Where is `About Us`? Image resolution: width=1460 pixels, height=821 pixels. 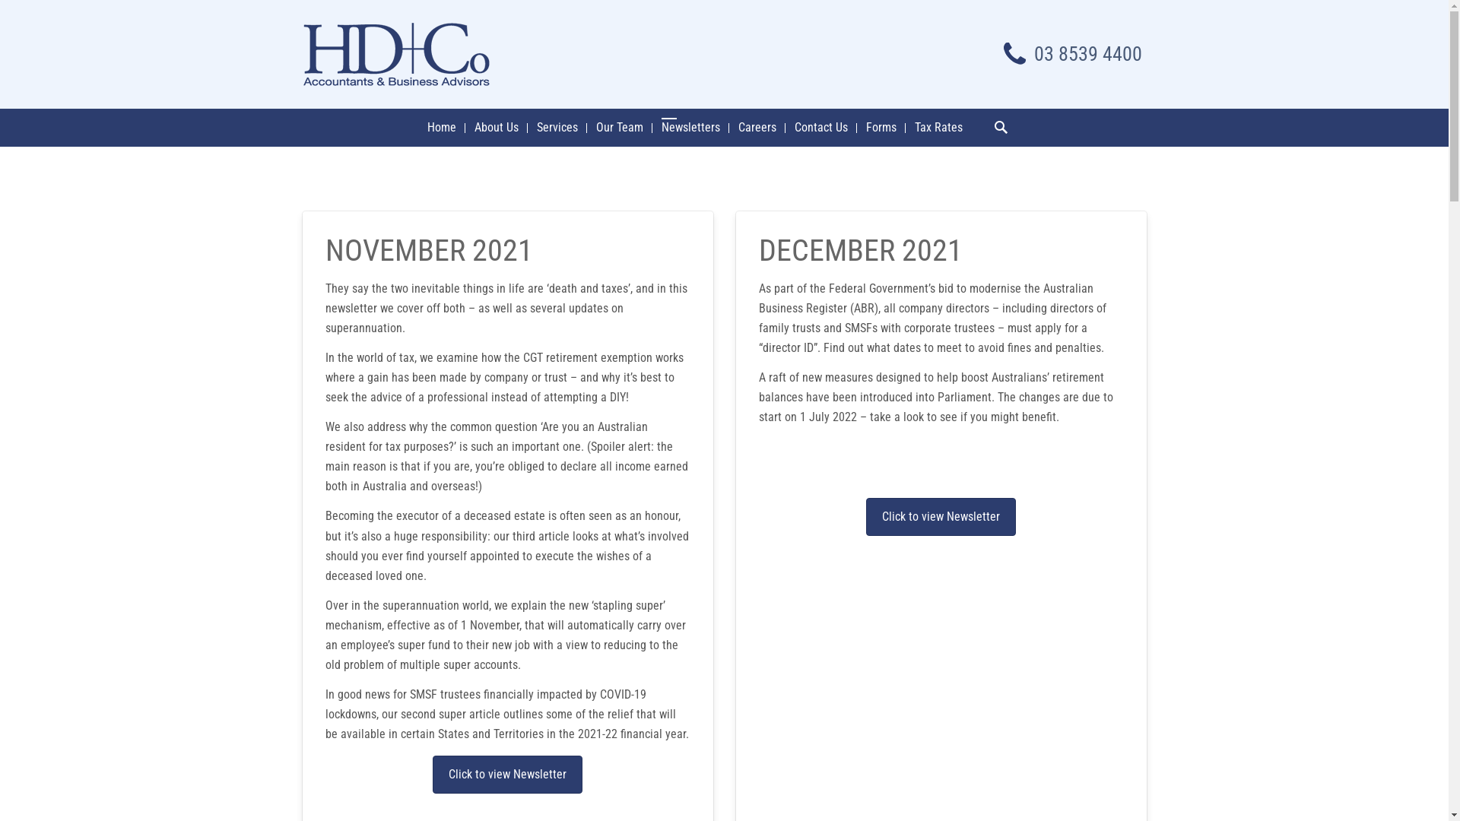
About Us is located at coordinates (497, 128).